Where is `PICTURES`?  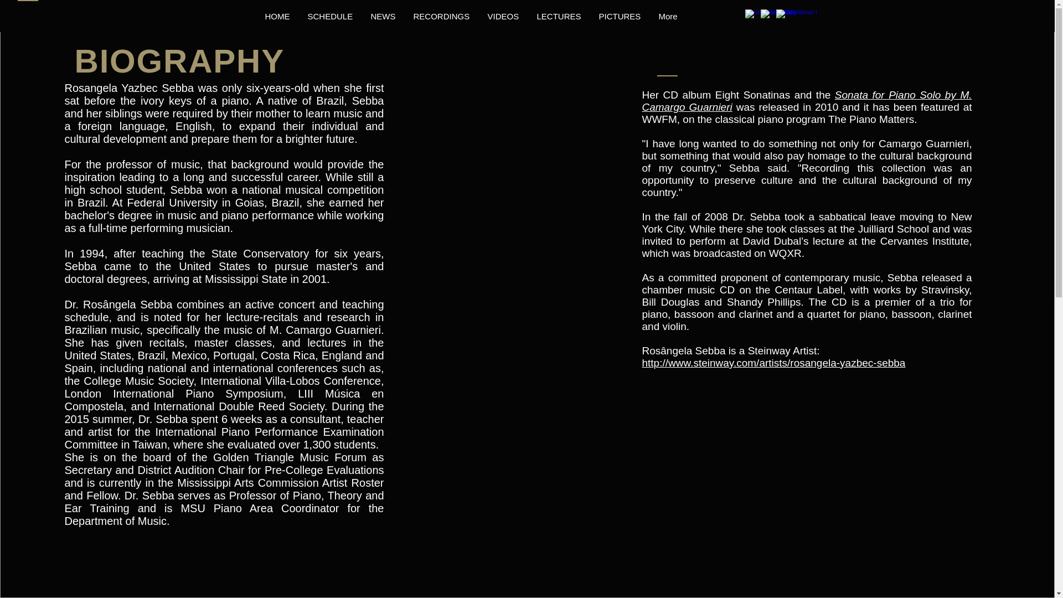
PICTURES is located at coordinates (620, 17).